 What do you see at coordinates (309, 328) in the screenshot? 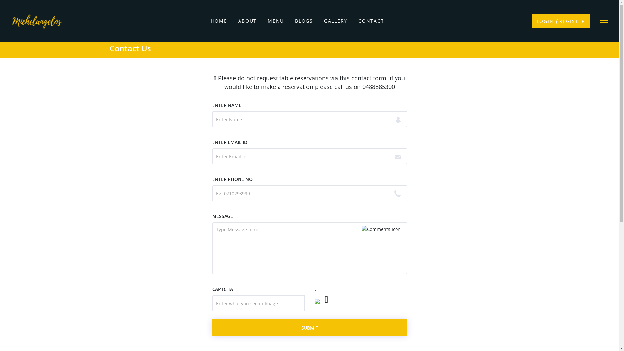
I see `SUBMIT` at bounding box center [309, 328].